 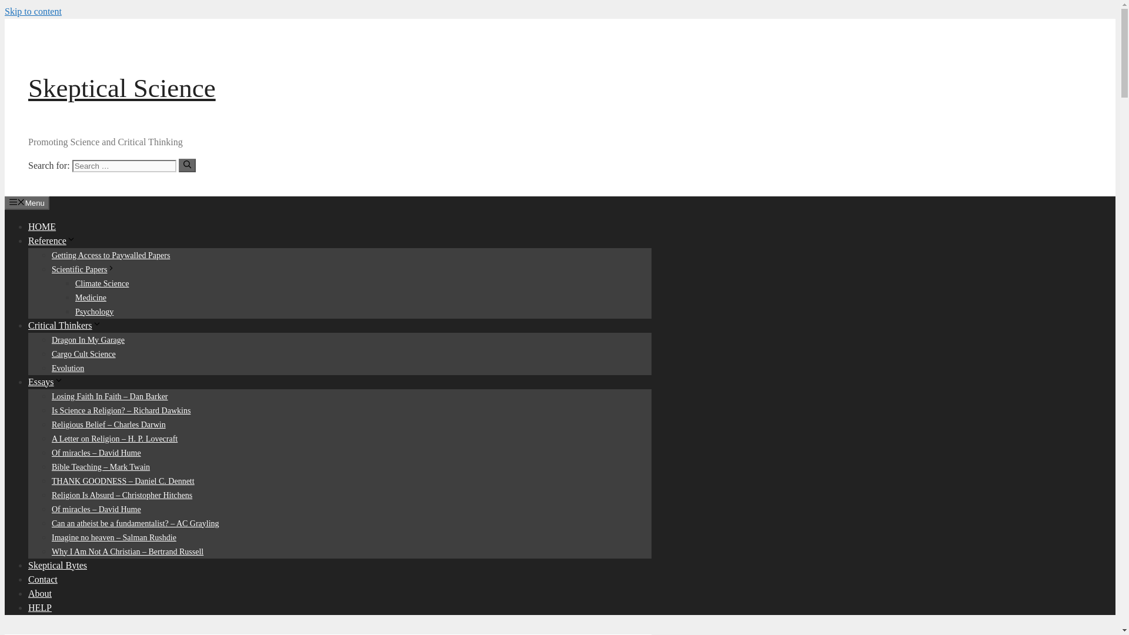 What do you see at coordinates (33, 11) in the screenshot?
I see `Skip to content` at bounding box center [33, 11].